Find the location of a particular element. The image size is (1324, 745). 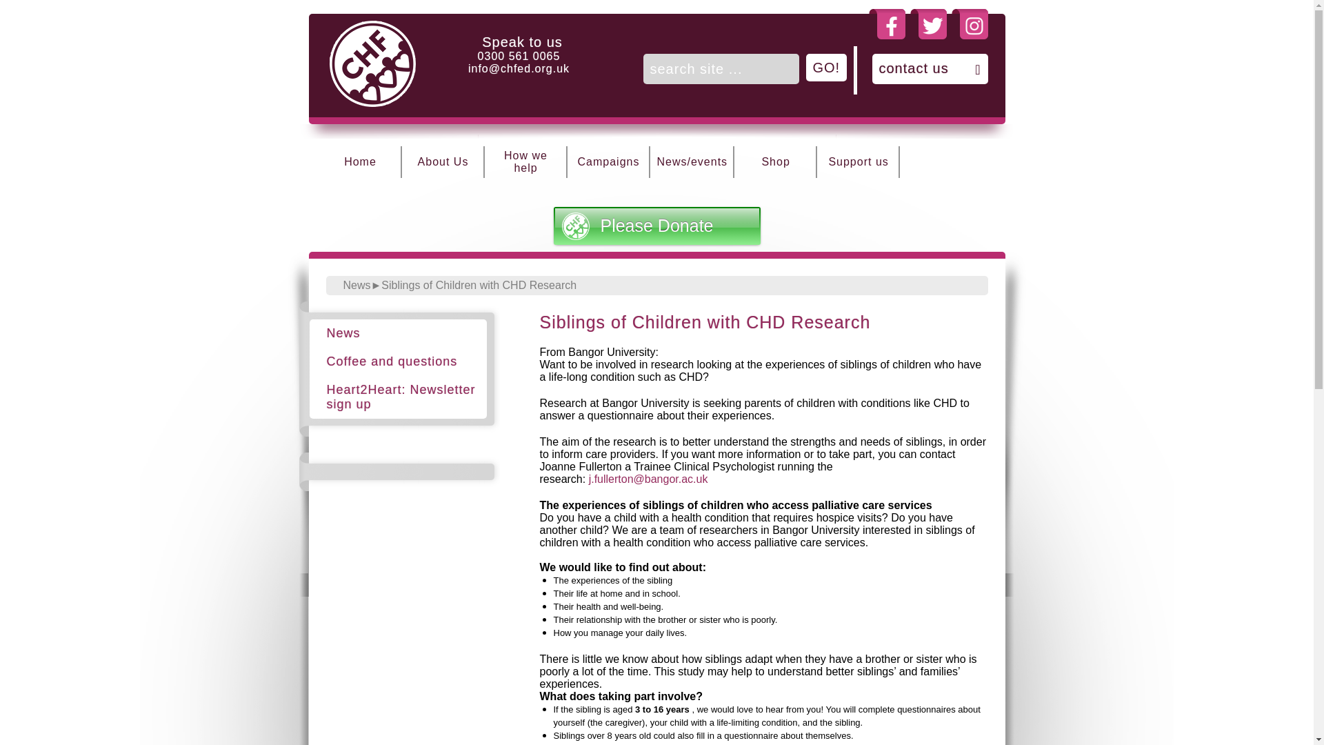

About Us is located at coordinates (443, 162).